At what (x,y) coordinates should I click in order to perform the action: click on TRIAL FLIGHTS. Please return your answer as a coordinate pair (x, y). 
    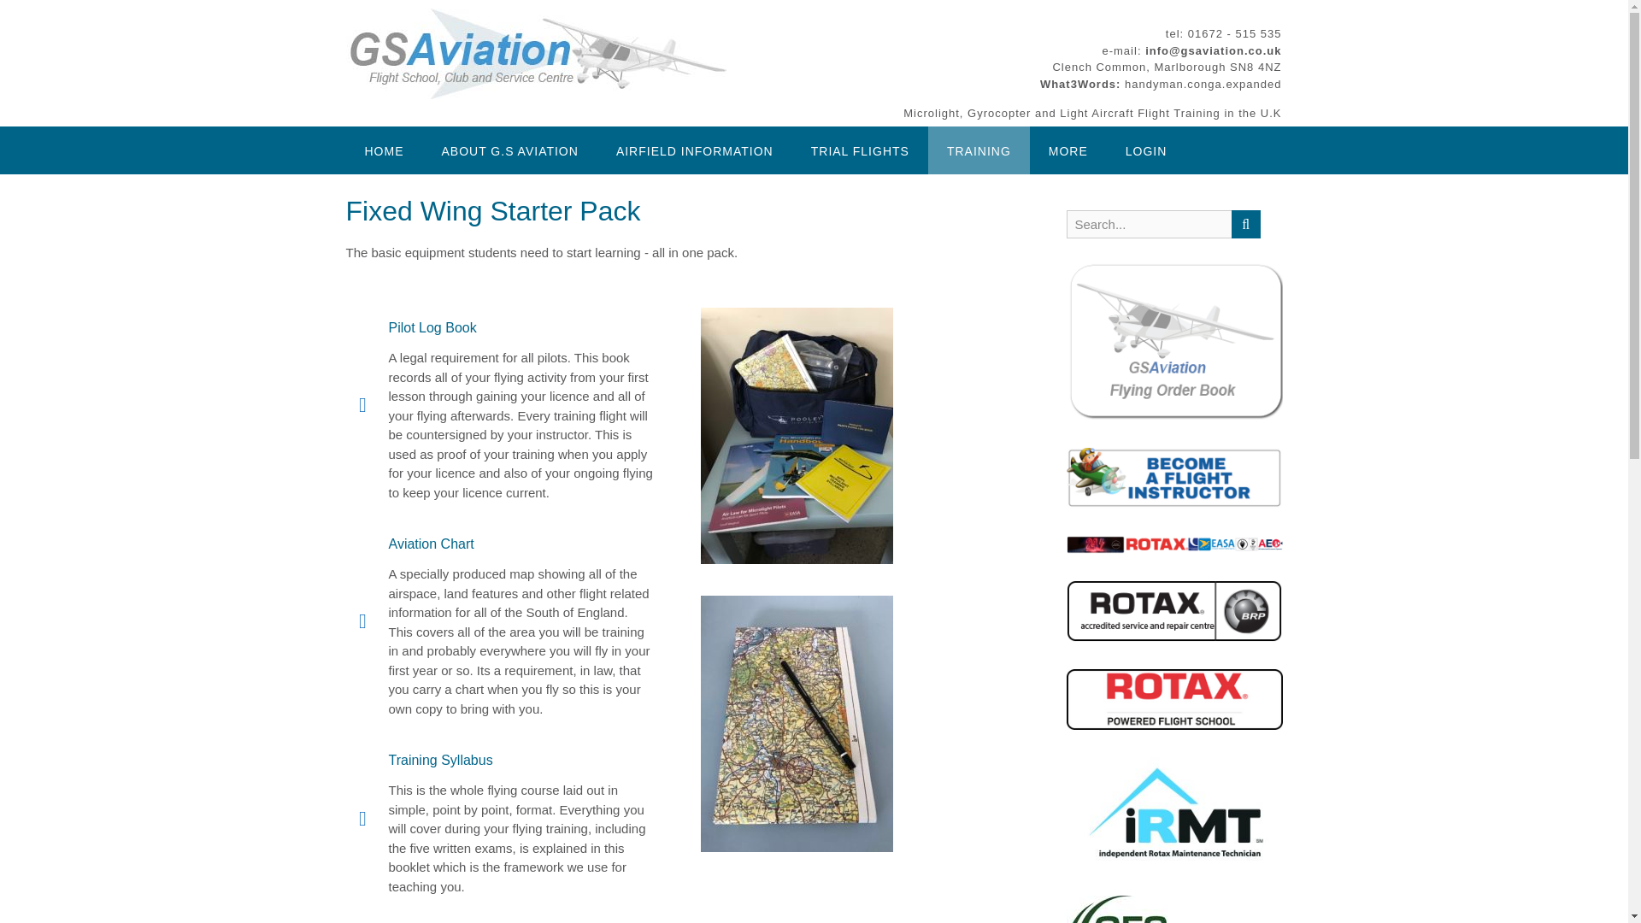
    Looking at the image, I should click on (860, 150).